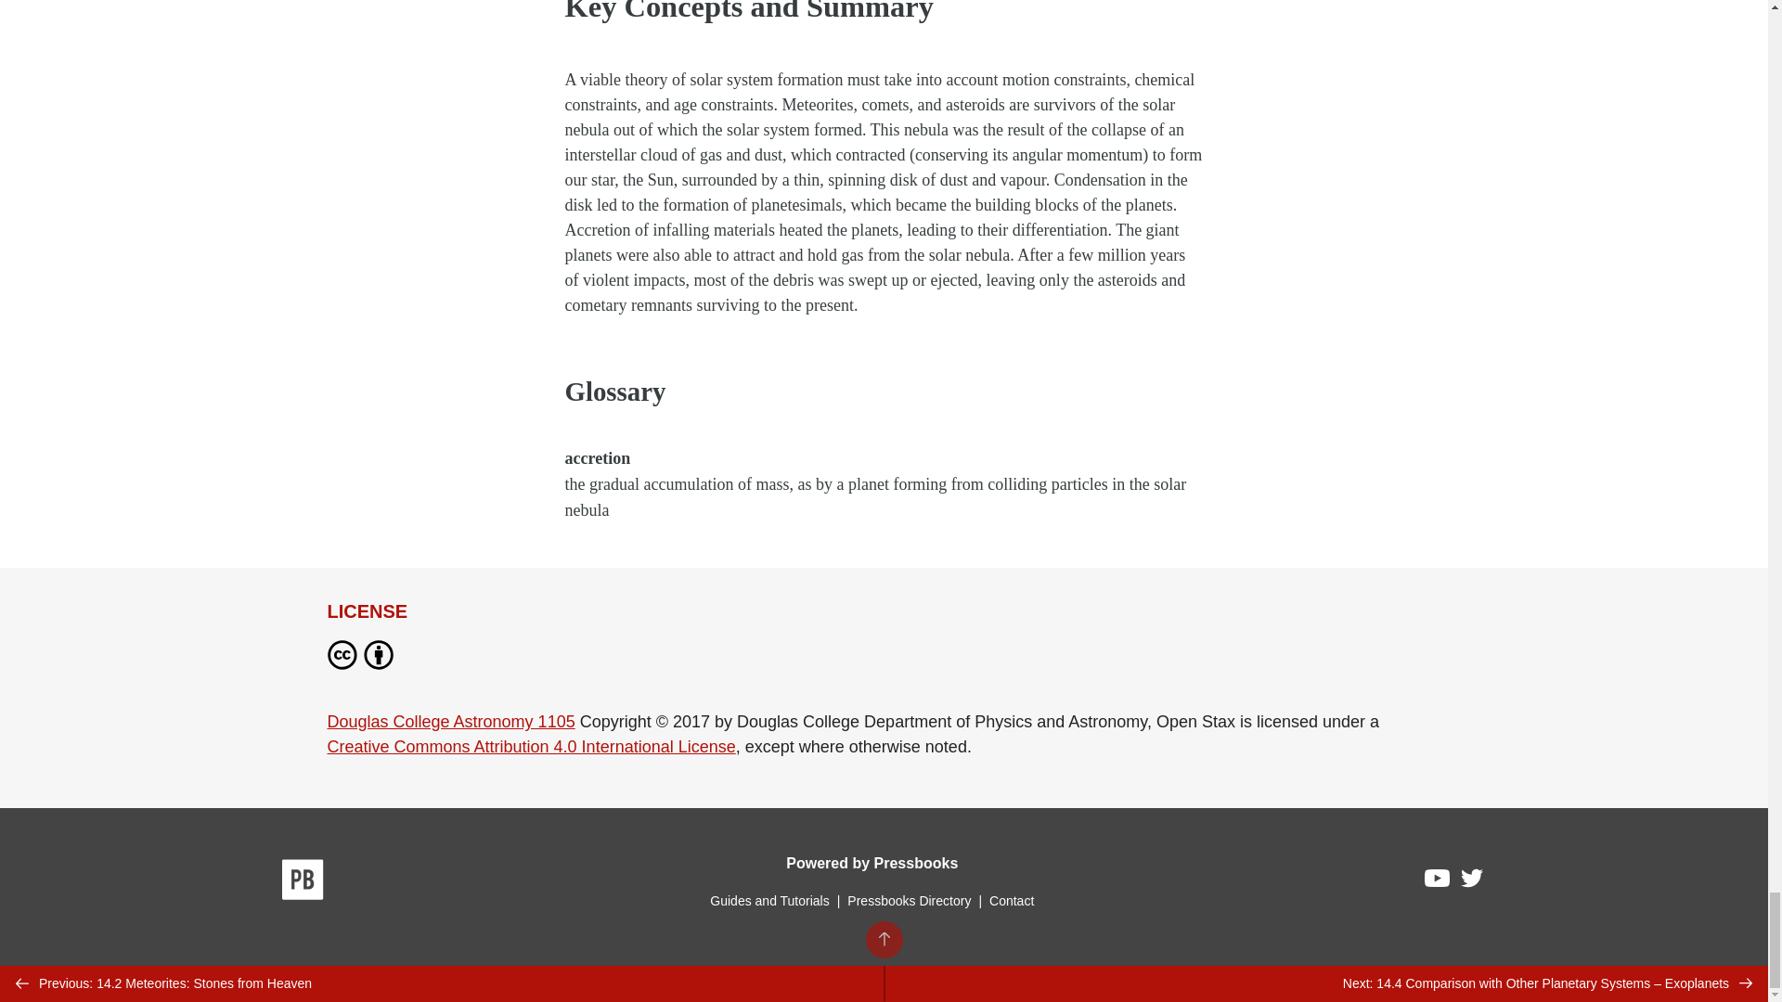 The width and height of the screenshot is (1782, 1002). I want to click on Powered by Pressbooks, so click(872, 863).